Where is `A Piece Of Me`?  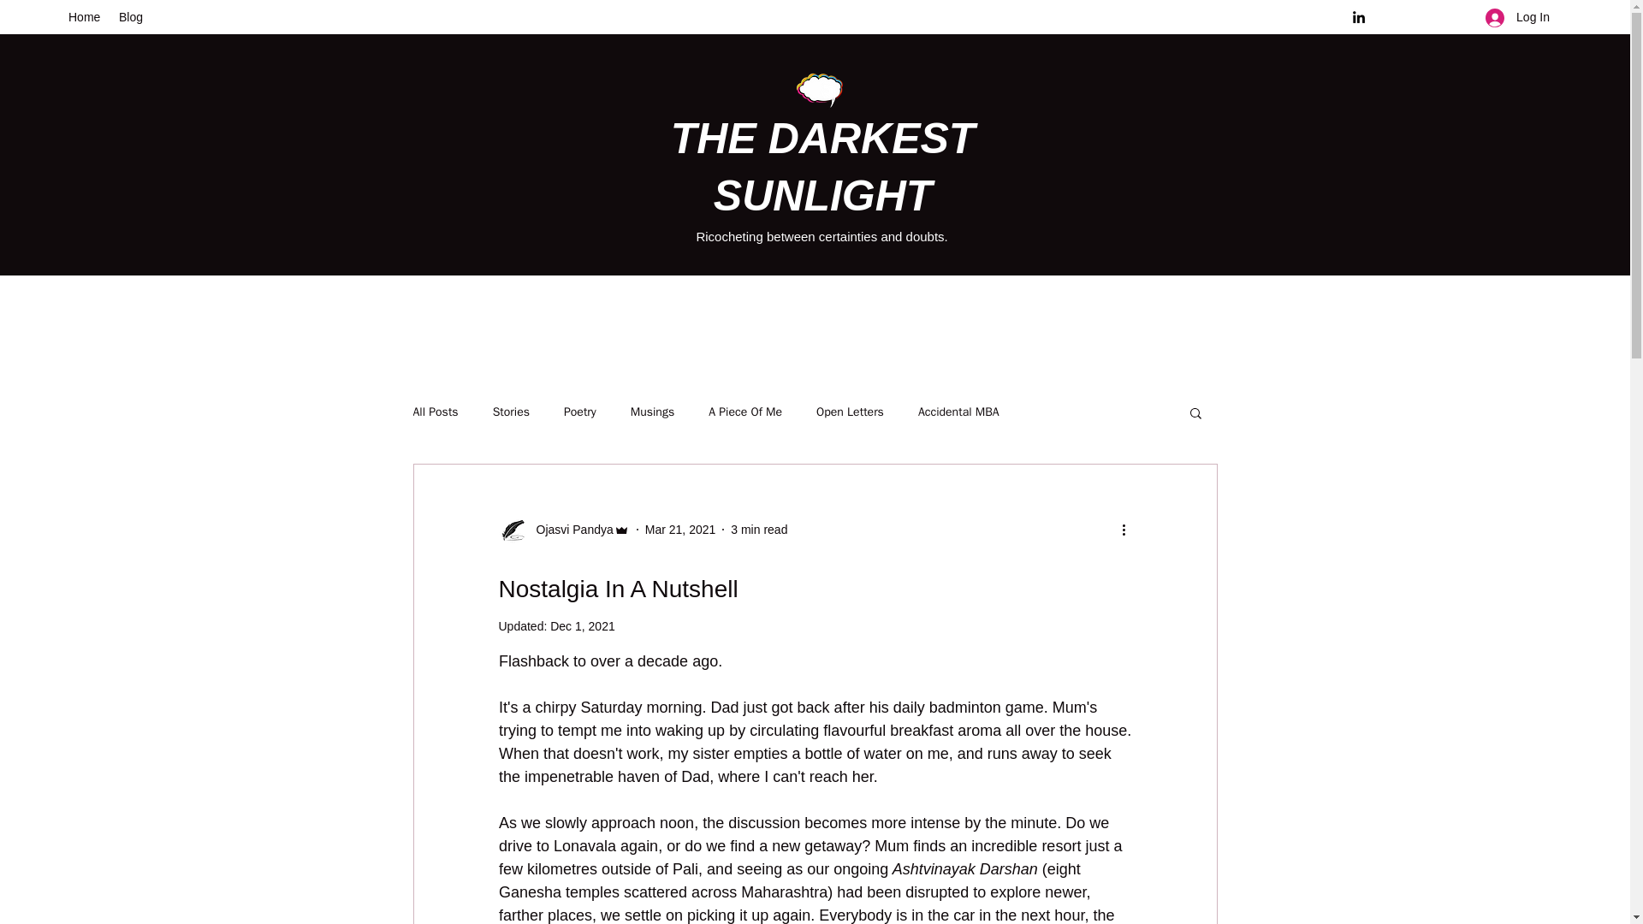 A Piece Of Me is located at coordinates (744, 412).